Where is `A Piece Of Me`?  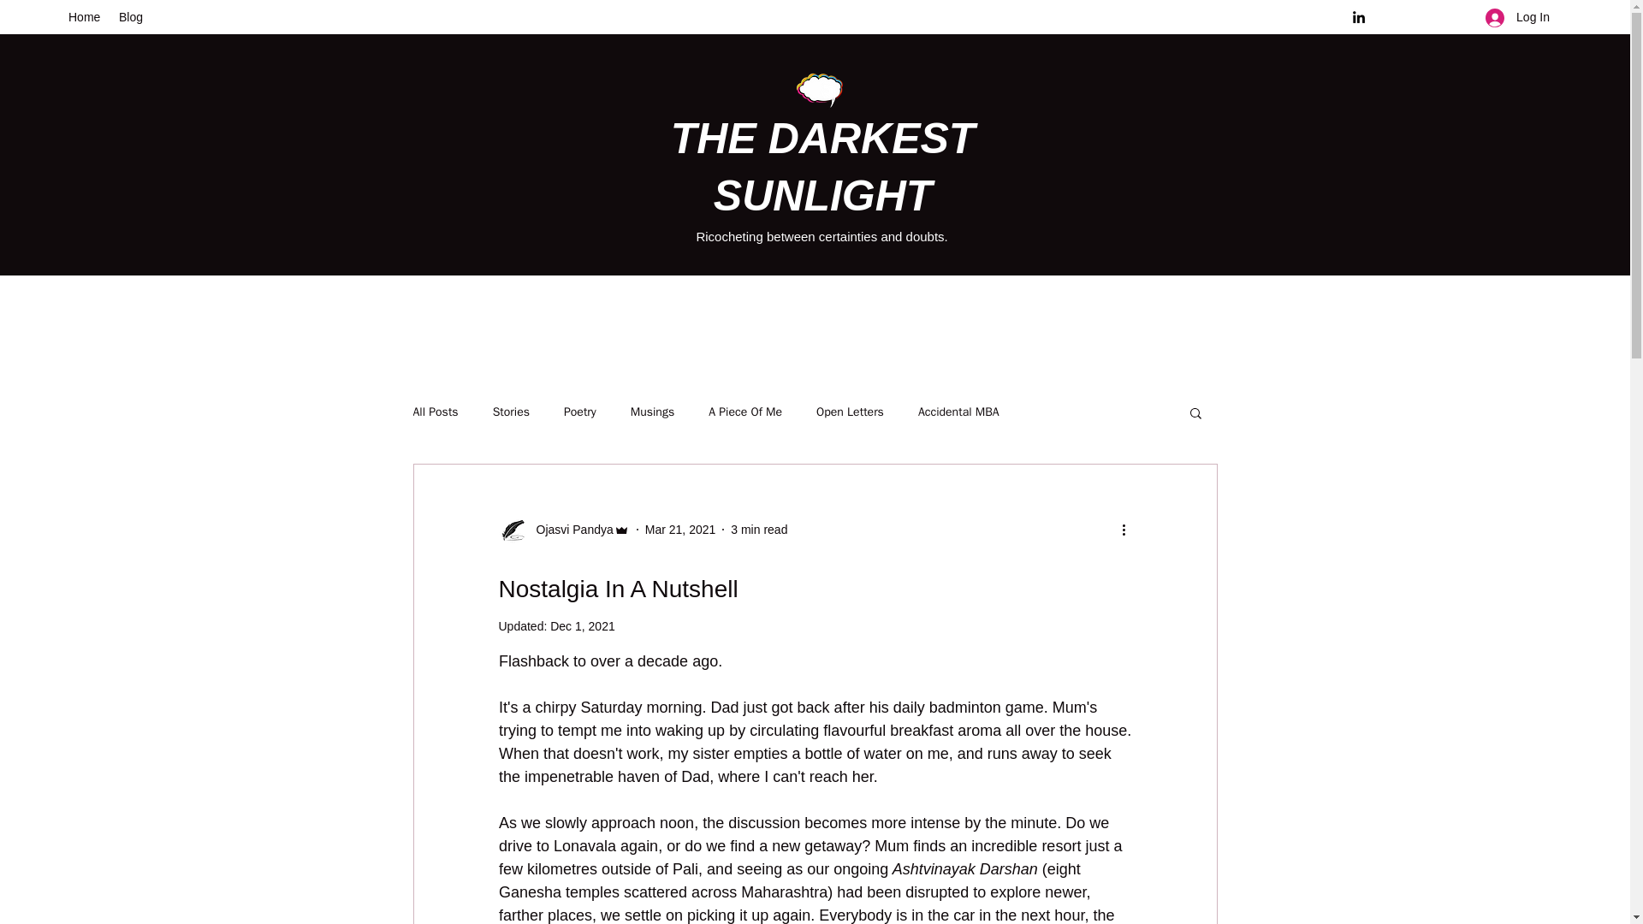 A Piece Of Me is located at coordinates (744, 412).